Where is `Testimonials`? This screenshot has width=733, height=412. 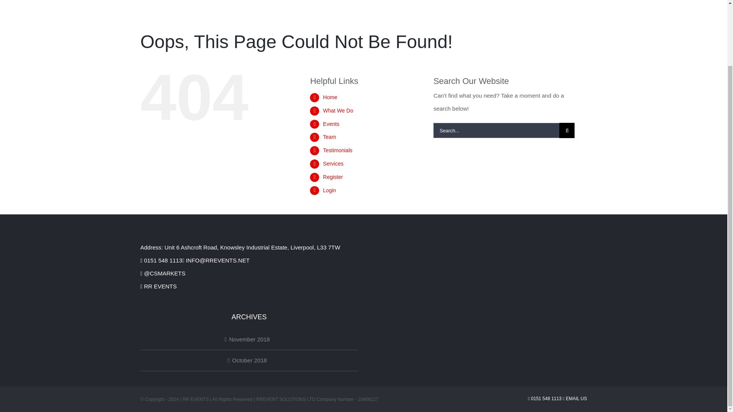
Testimonials is located at coordinates (337, 150).